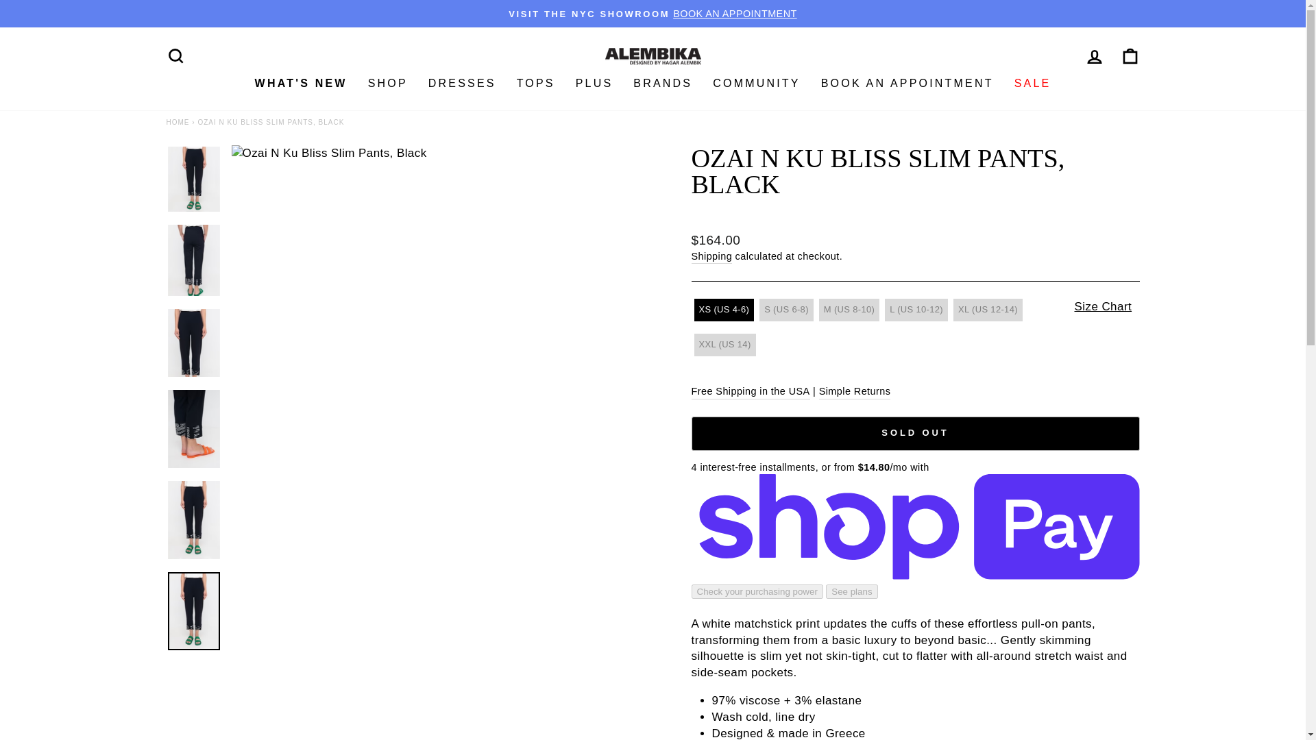 The width and height of the screenshot is (1316, 740). I want to click on ACCOUNT, so click(1094, 57).